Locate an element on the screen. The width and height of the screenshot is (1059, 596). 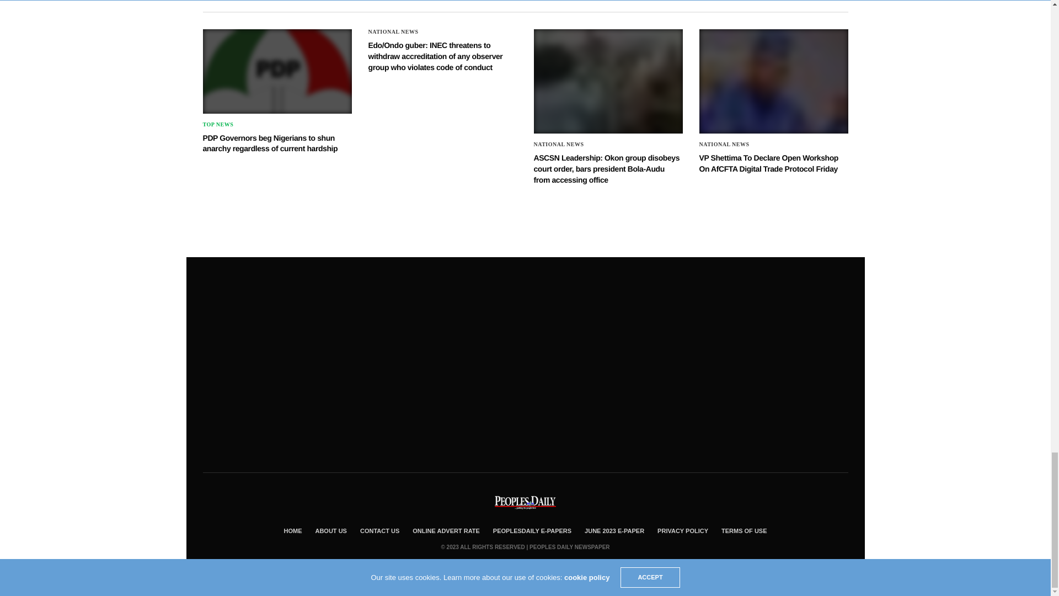
National News is located at coordinates (393, 31).